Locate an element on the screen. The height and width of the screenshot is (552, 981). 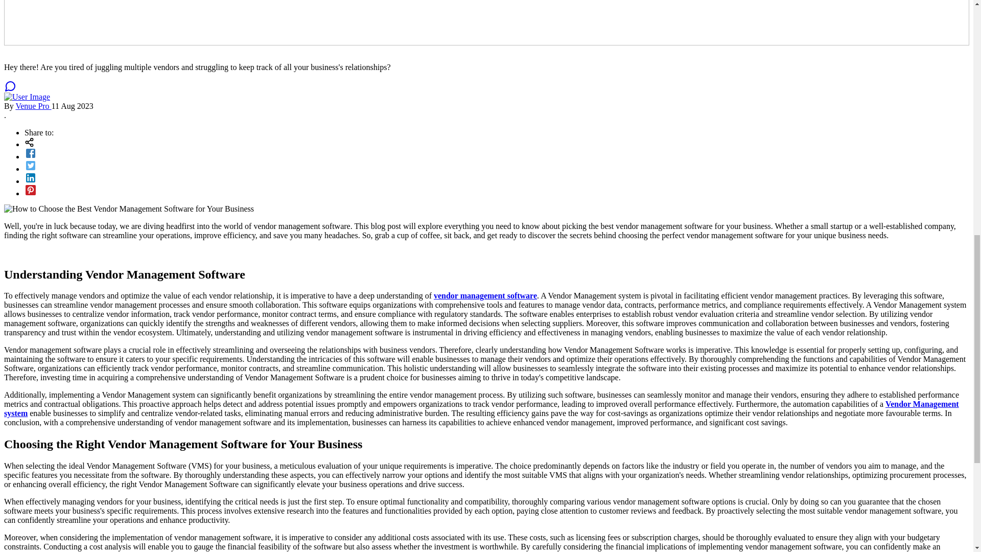
Pinterest is located at coordinates (497, 190).